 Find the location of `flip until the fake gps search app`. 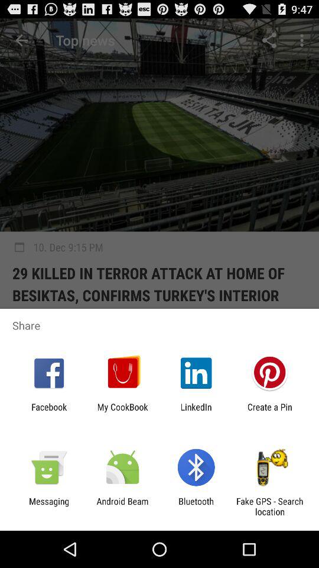

flip until the fake gps search app is located at coordinates (269, 506).